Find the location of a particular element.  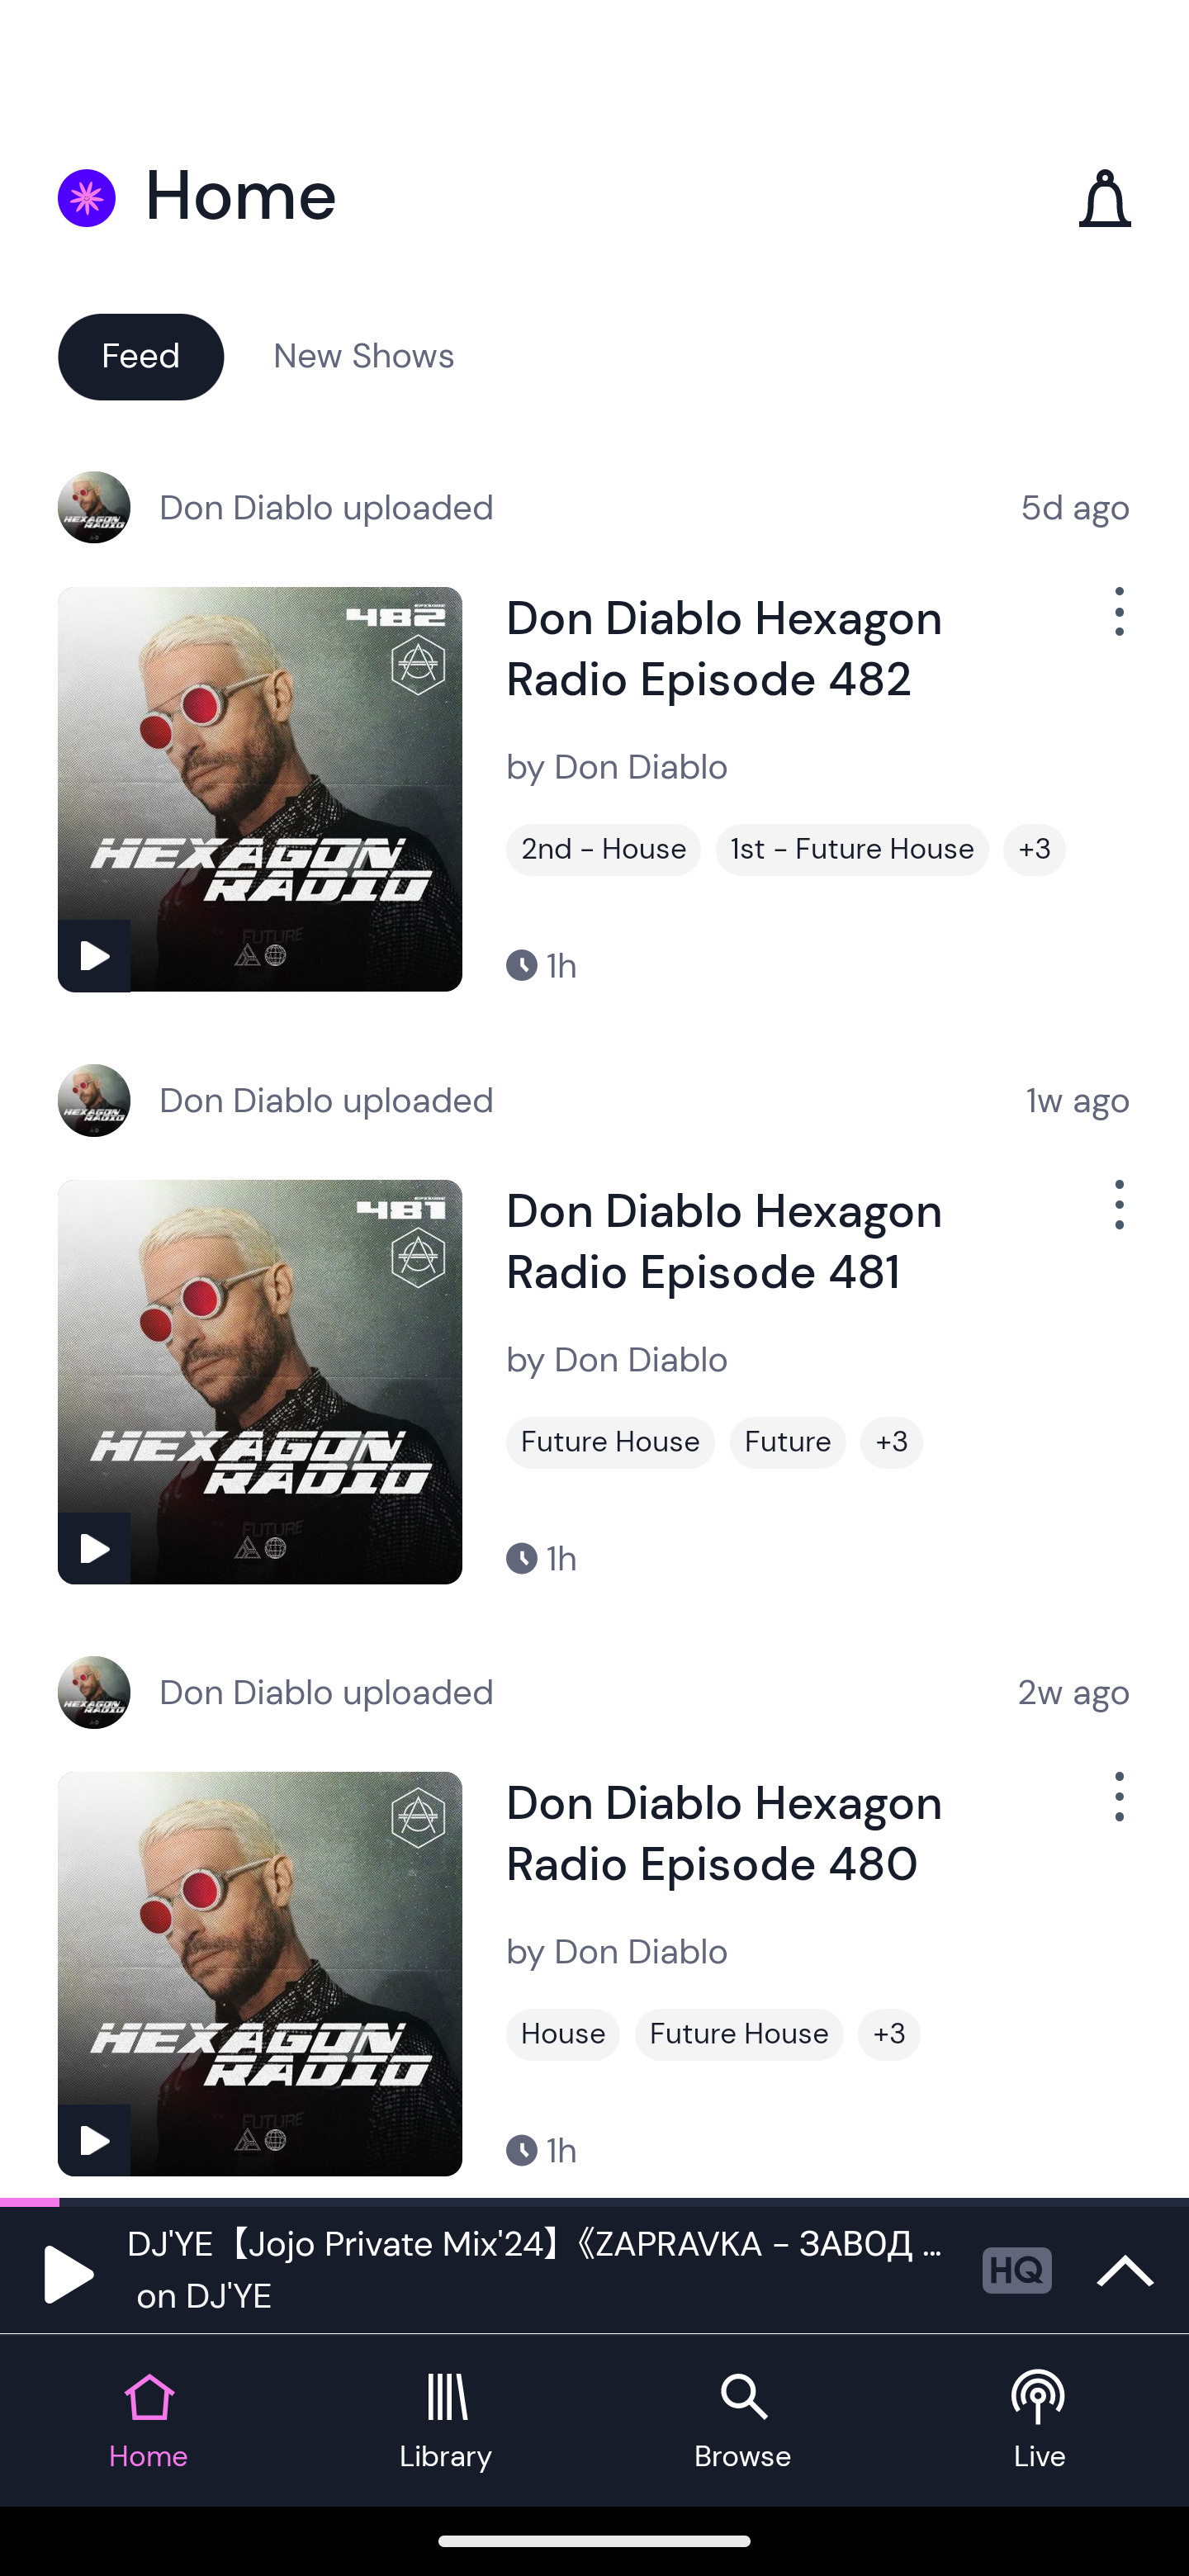

Future House is located at coordinates (739, 2034).